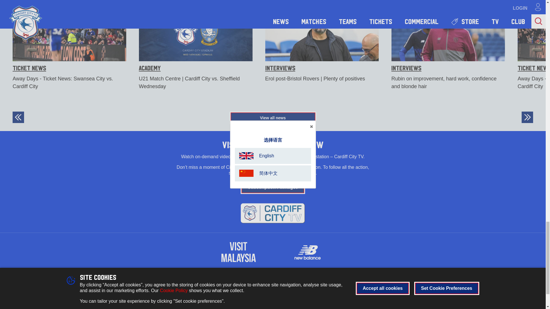 The image size is (550, 309). I want to click on Nathaniel Cars, so click(273, 278).